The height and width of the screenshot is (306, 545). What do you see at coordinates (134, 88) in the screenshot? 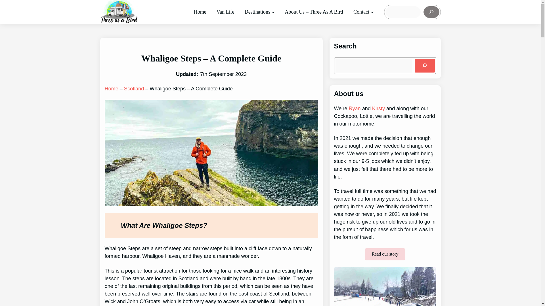
I see `Scotland` at bounding box center [134, 88].